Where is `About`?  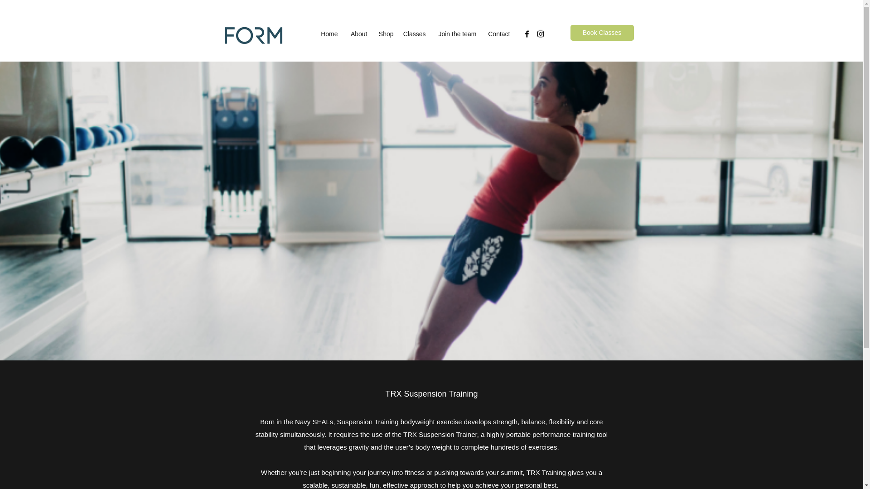 About is located at coordinates (357, 34).